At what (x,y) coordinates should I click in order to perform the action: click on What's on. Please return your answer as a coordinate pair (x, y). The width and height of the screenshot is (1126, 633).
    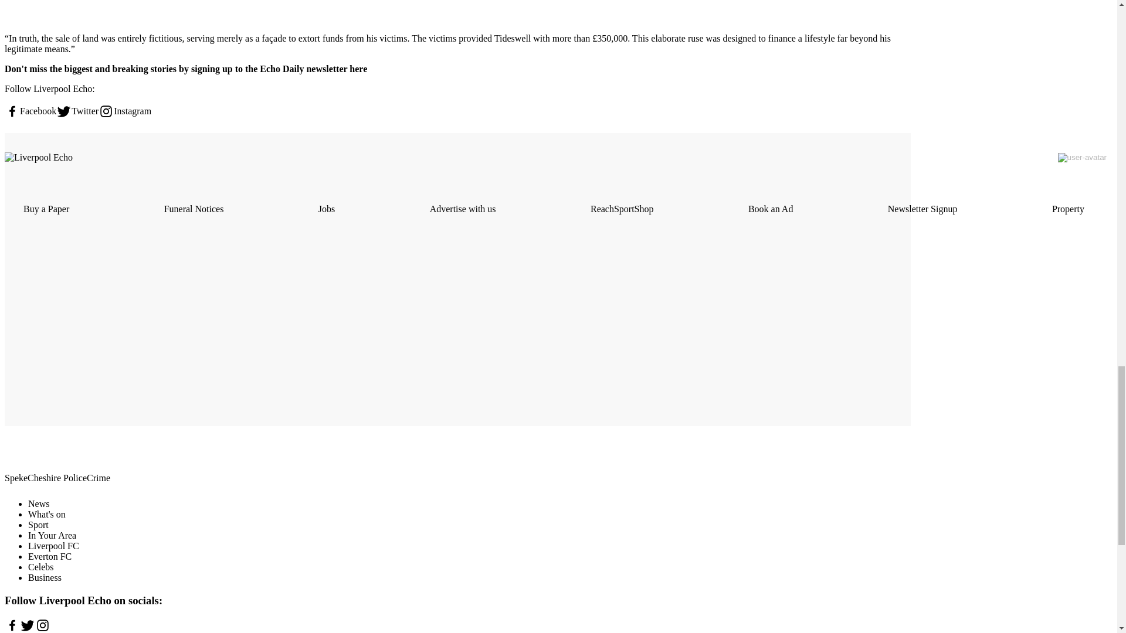
    Looking at the image, I should click on (47, 514).